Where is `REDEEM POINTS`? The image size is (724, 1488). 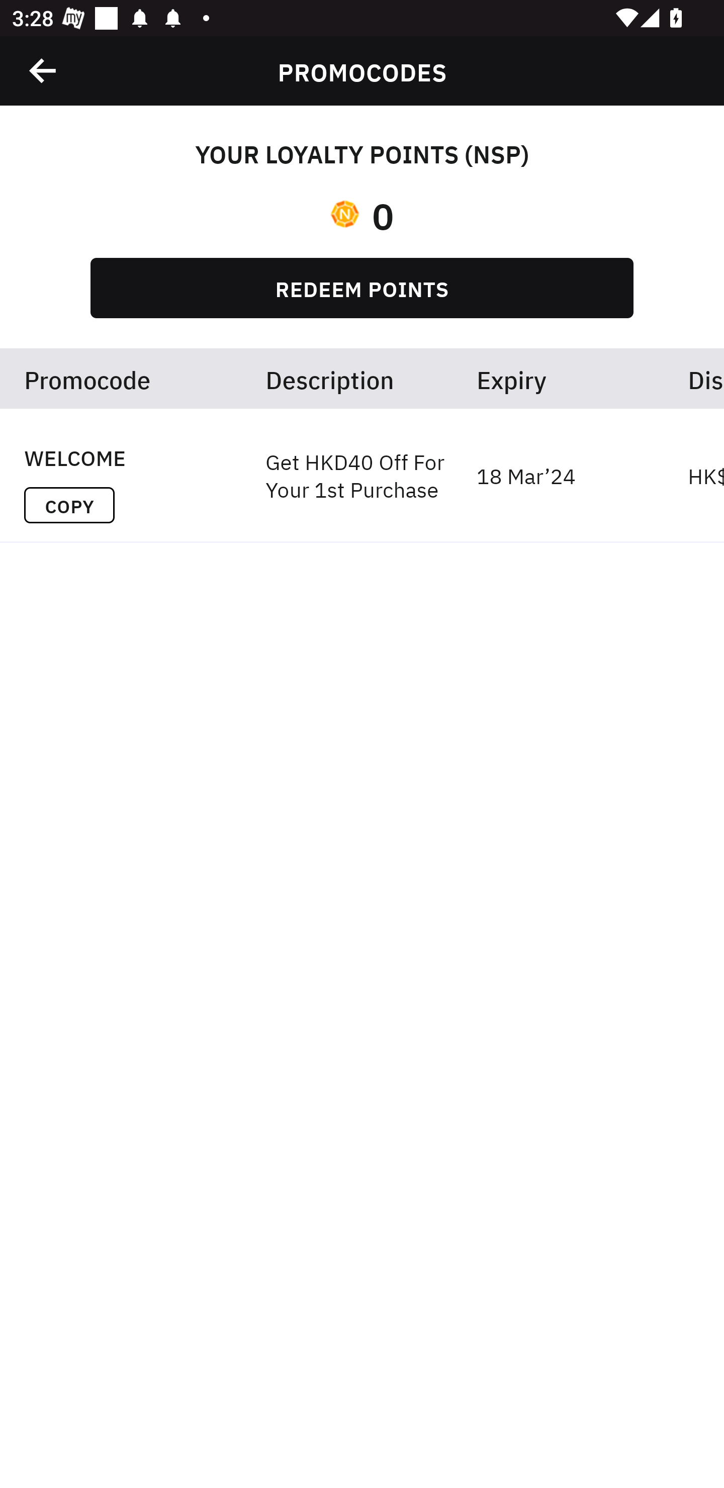
REDEEM POINTS is located at coordinates (362, 288).